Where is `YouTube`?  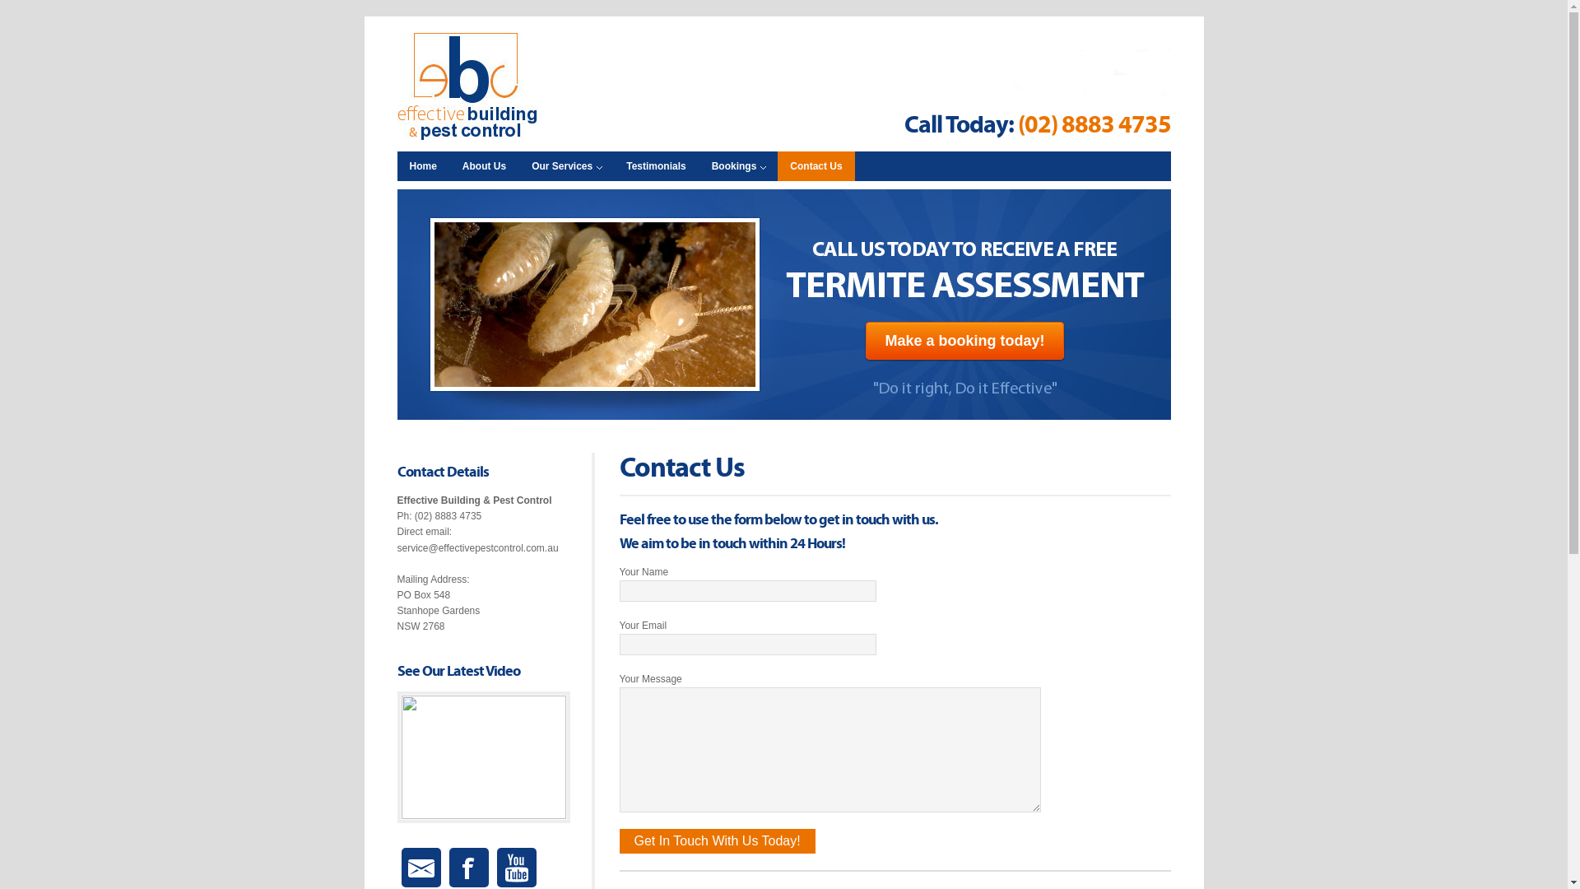 YouTube is located at coordinates (517, 868).